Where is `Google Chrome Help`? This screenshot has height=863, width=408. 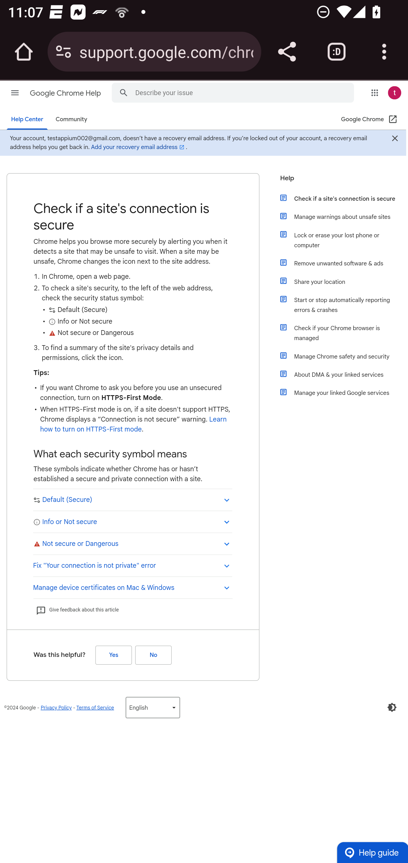
Google Chrome Help is located at coordinates (65, 93).